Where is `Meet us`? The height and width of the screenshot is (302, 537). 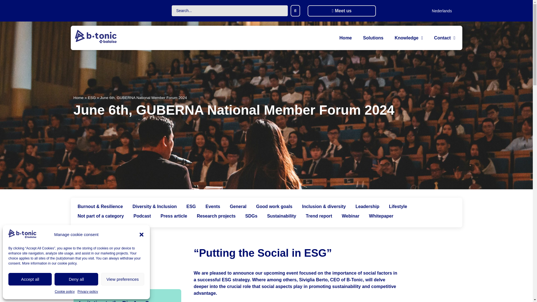
Meet us is located at coordinates (342, 11).